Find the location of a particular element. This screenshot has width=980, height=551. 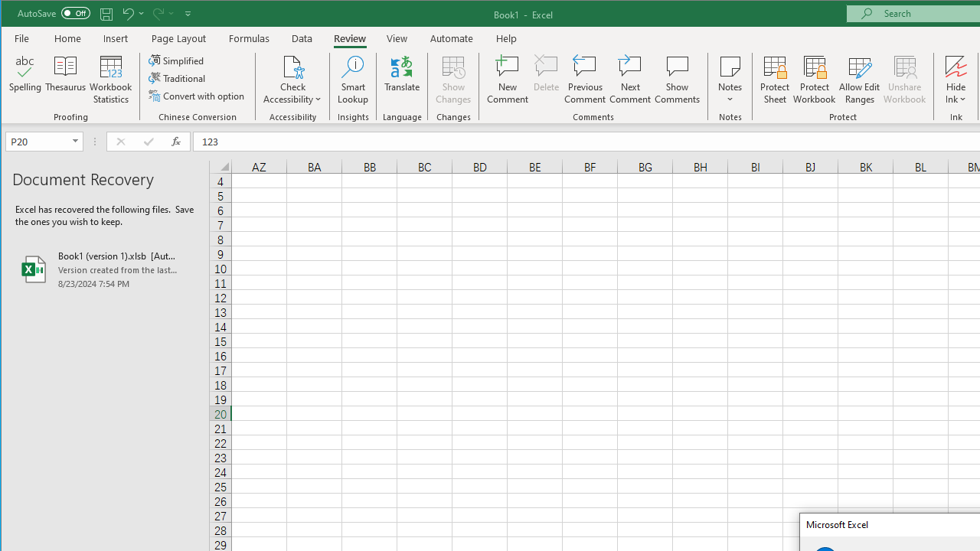

AutoSave is located at coordinates (54, 12).